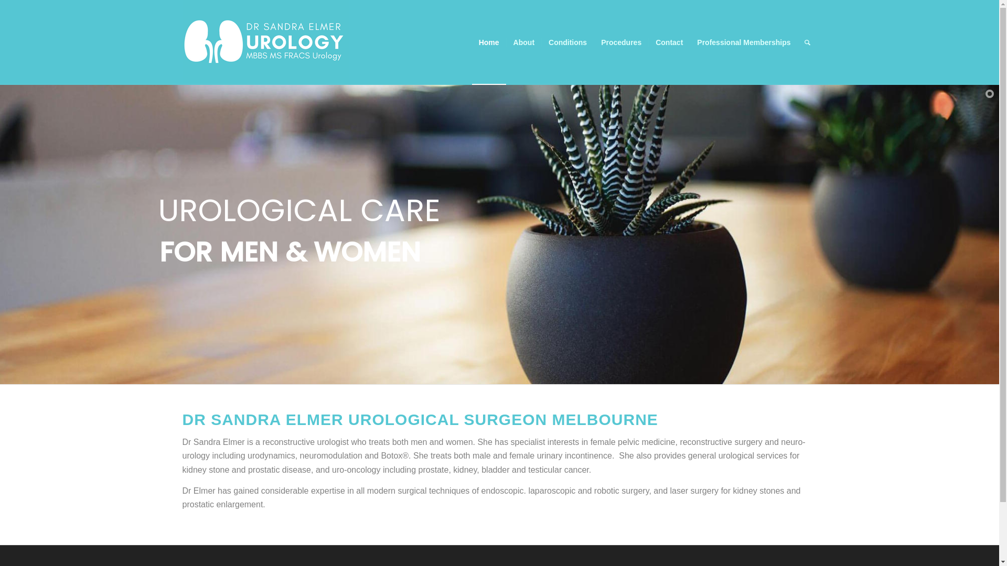  What do you see at coordinates (744, 42) in the screenshot?
I see `Professional Memberships` at bounding box center [744, 42].